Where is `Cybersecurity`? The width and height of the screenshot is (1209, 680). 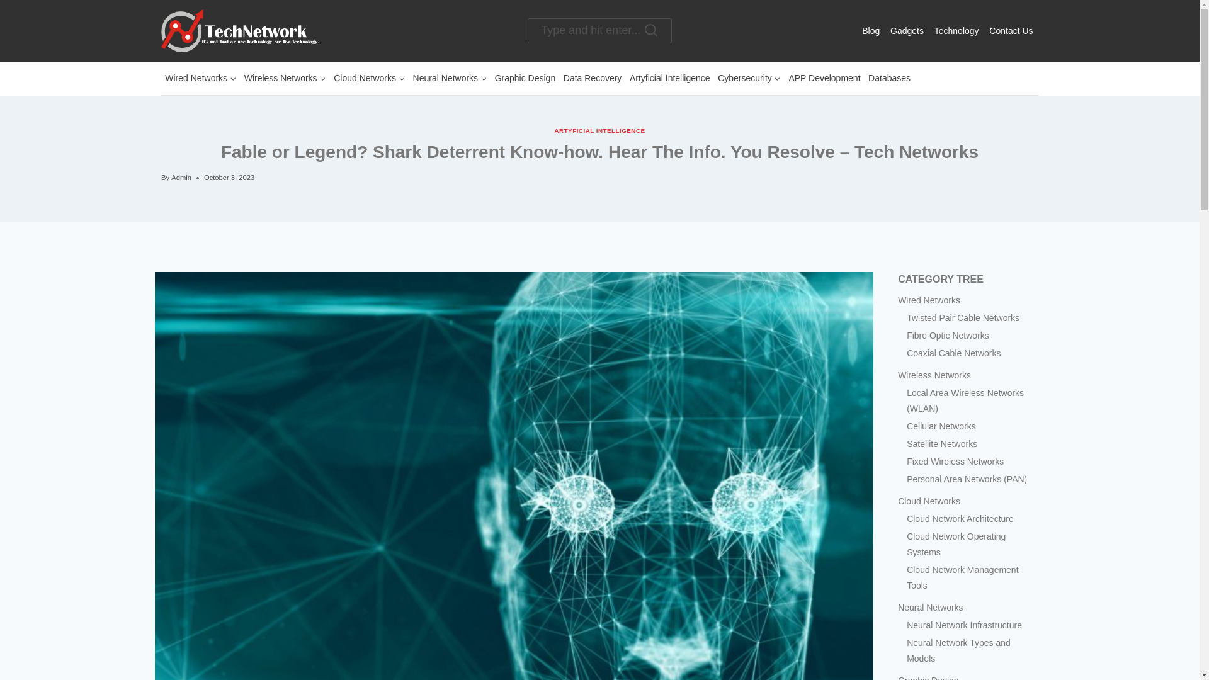 Cybersecurity is located at coordinates (749, 78).